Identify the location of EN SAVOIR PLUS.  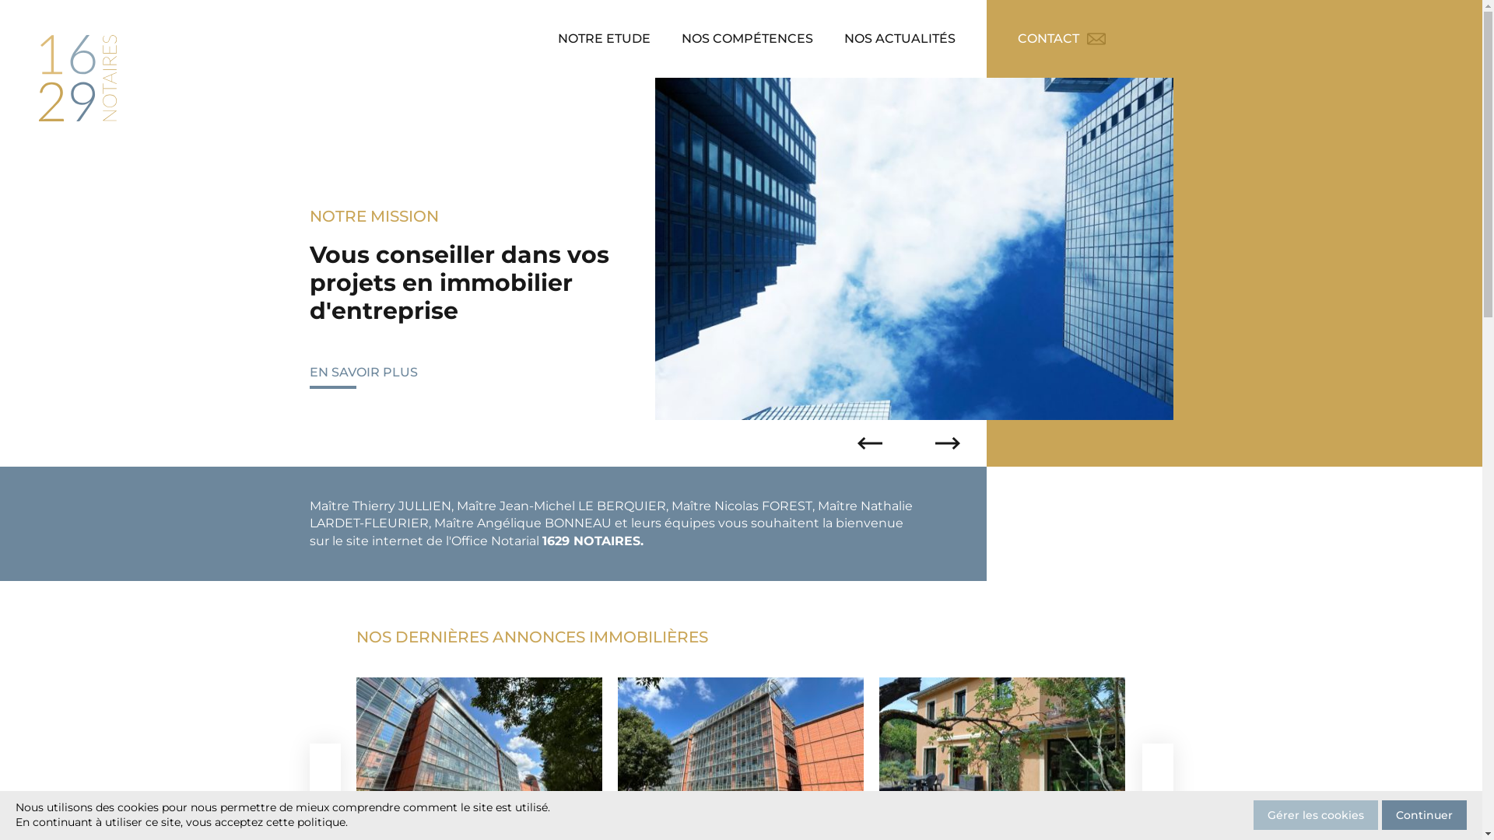
(380, 373).